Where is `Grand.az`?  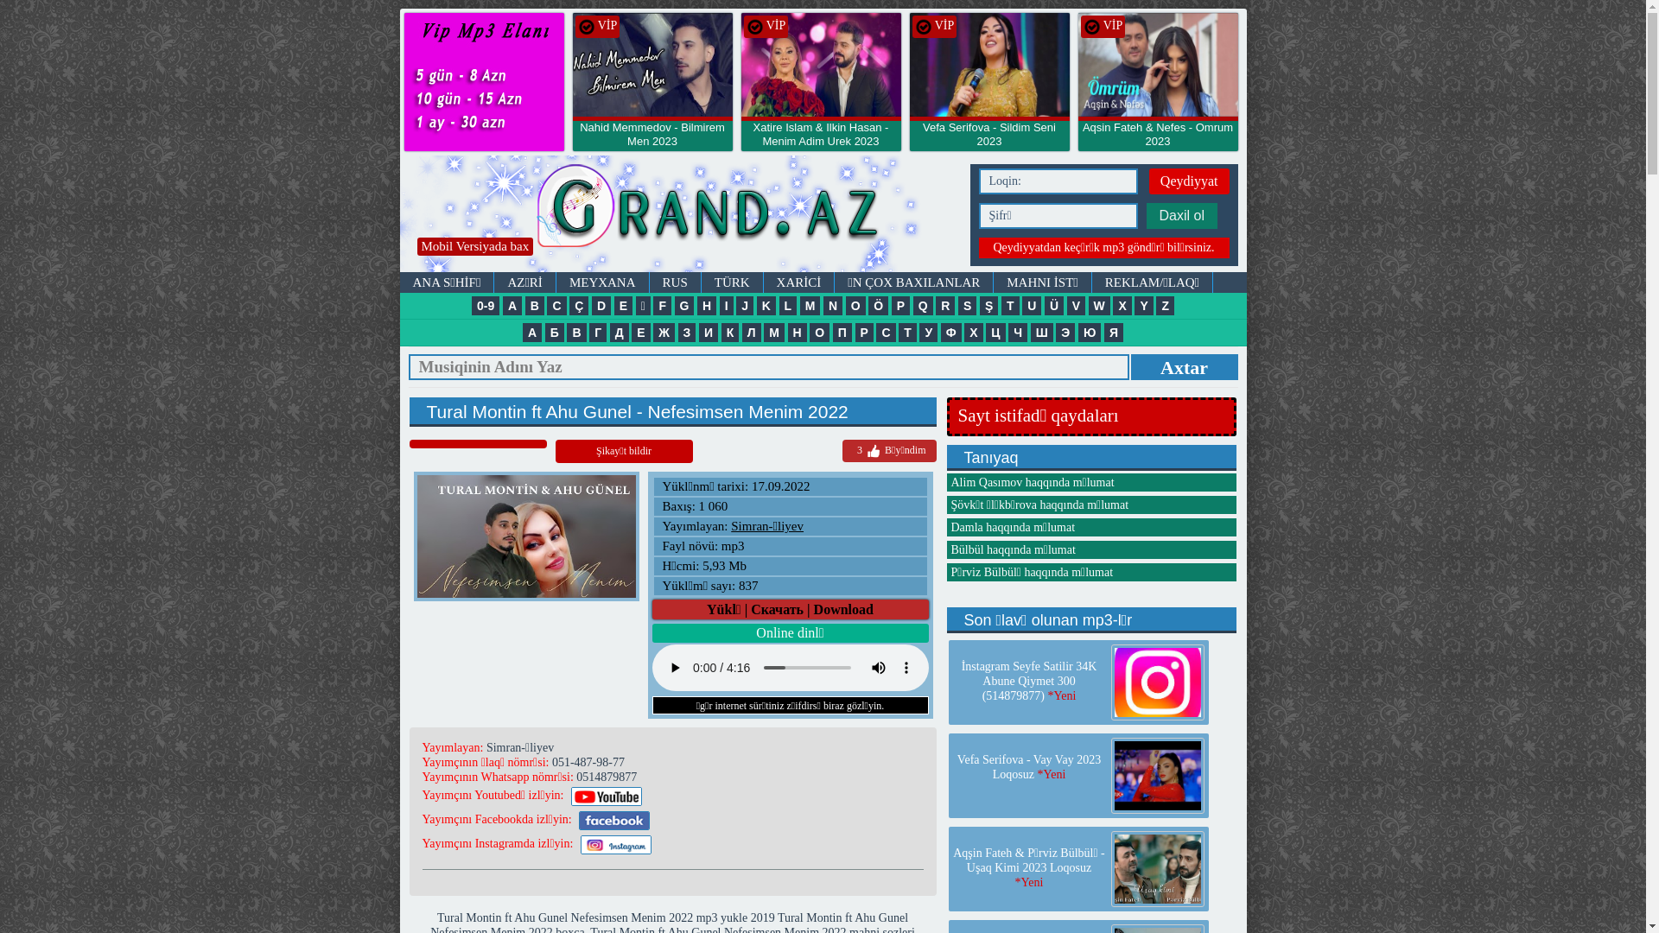
Grand.az is located at coordinates (586, 27).